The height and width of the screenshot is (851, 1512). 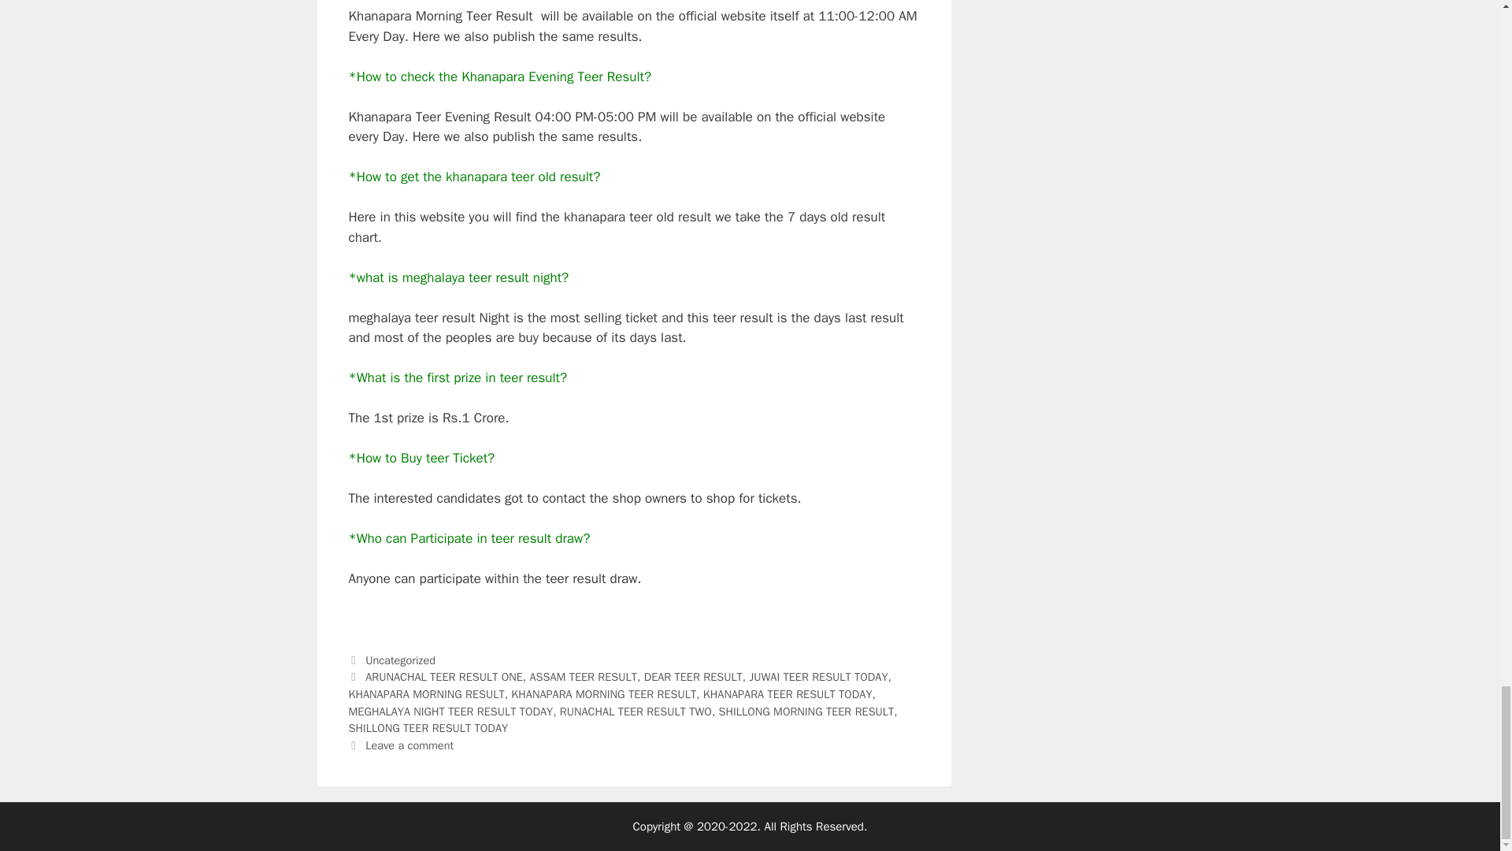 I want to click on SHILLONG TEER RESULT TODAY, so click(x=428, y=728).